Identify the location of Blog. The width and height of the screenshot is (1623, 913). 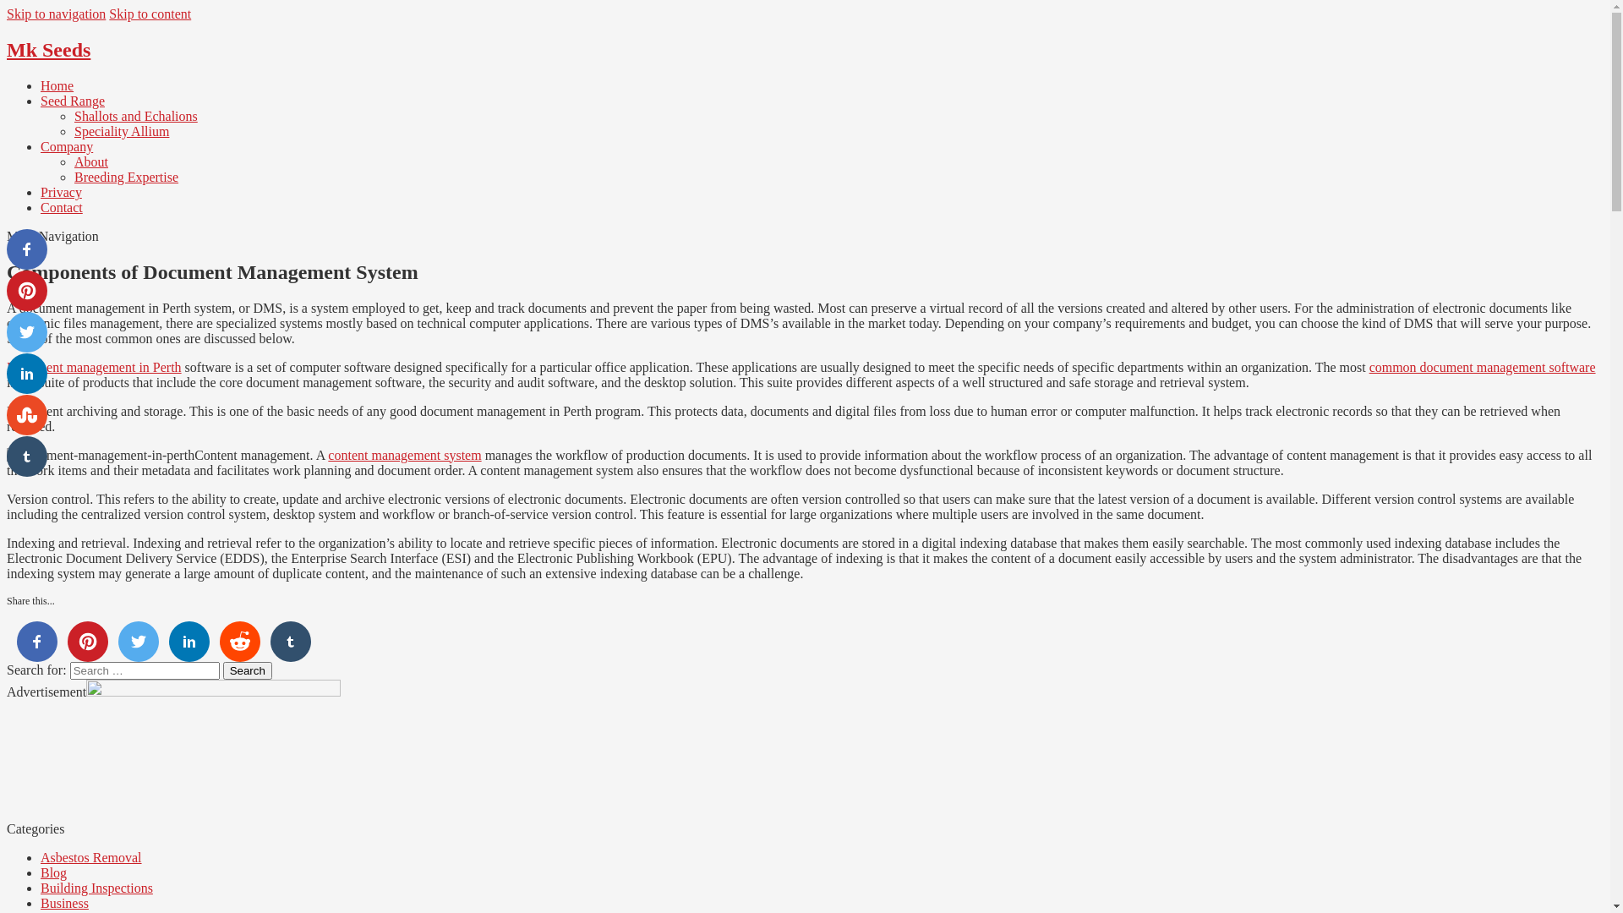
(54, 872).